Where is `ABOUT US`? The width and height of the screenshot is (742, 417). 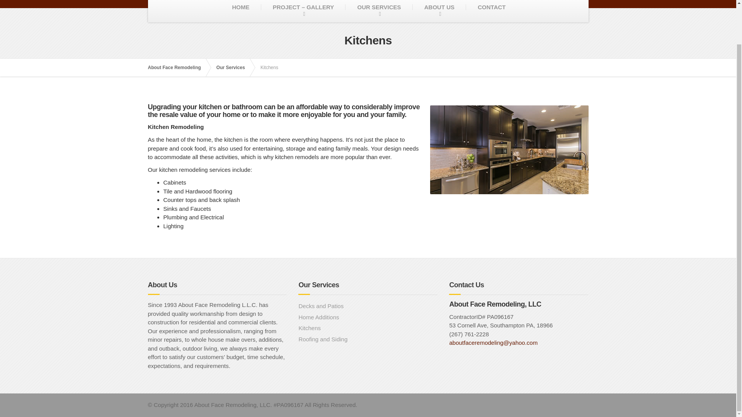 ABOUT US is located at coordinates (439, 11).